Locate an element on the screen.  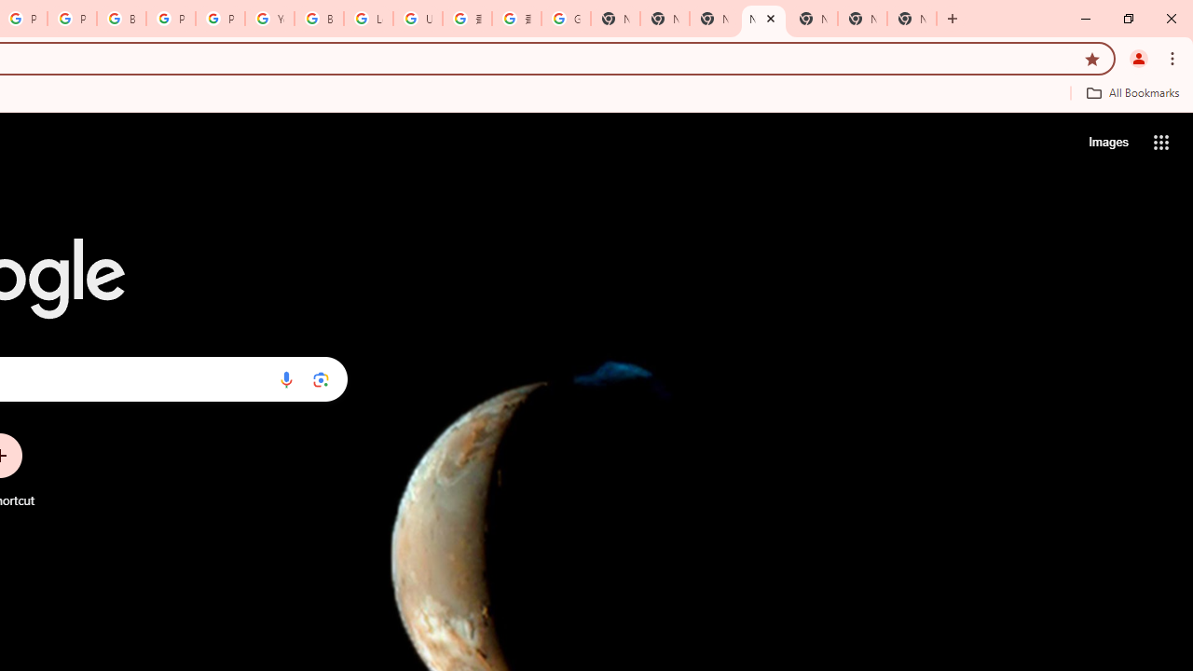
Google Images is located at coordinates (566, 19).